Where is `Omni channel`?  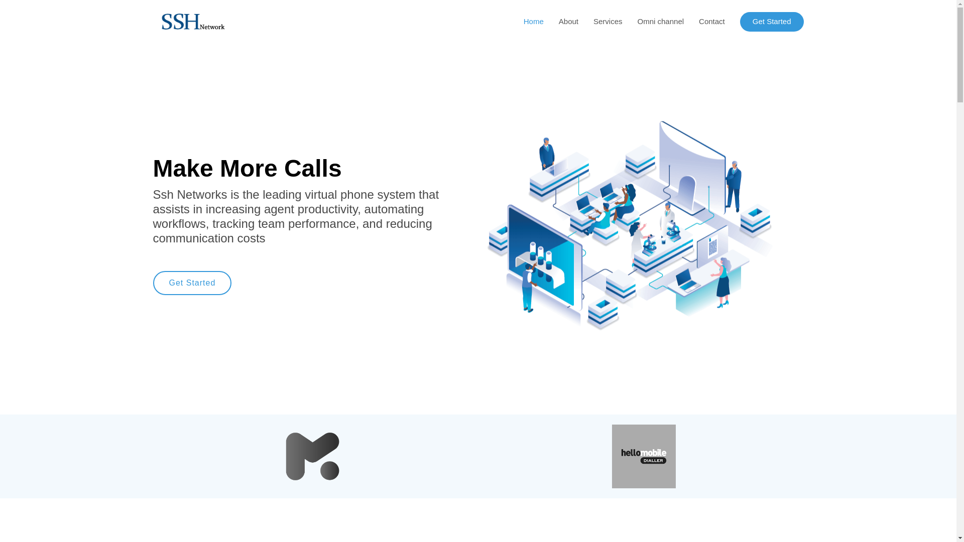
Omni channel is located at coordinates (654, 21).